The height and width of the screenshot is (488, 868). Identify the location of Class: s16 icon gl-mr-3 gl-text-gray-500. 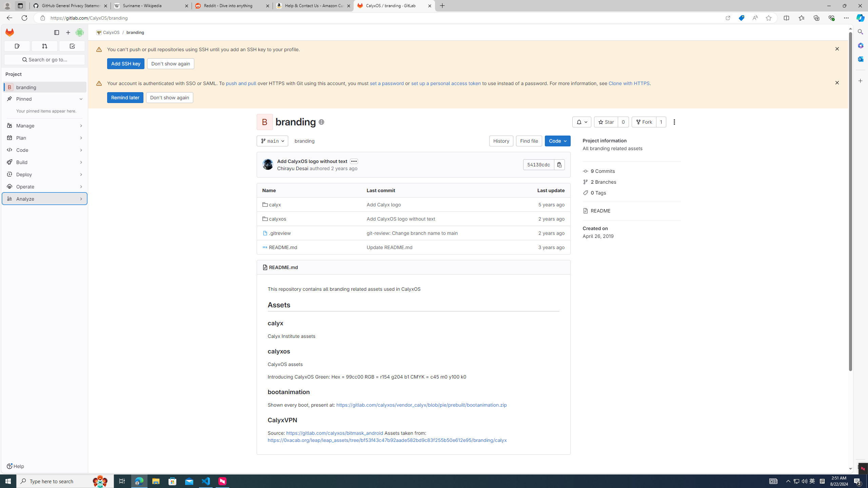
(585, 211).